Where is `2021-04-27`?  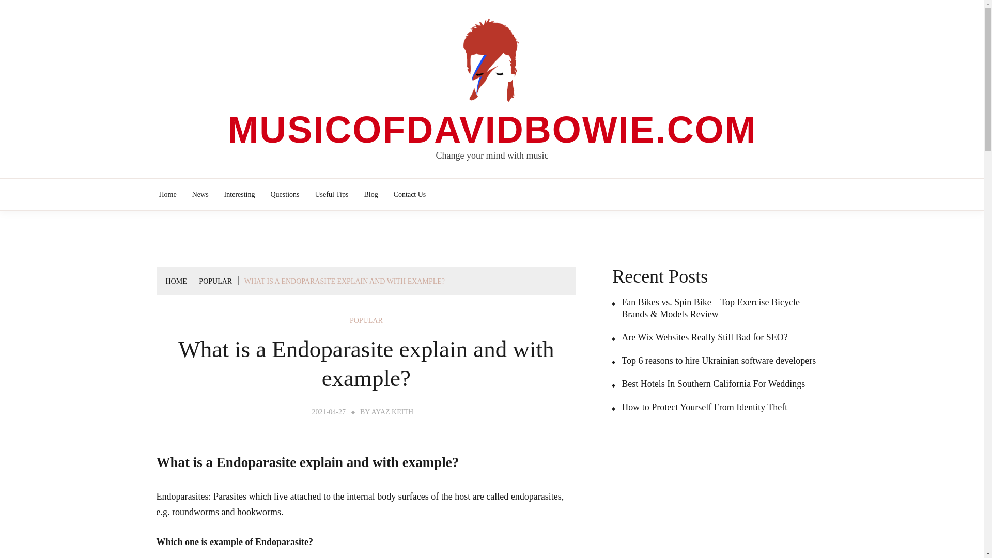 2021-04-27 is located at coordinates (329, 411).